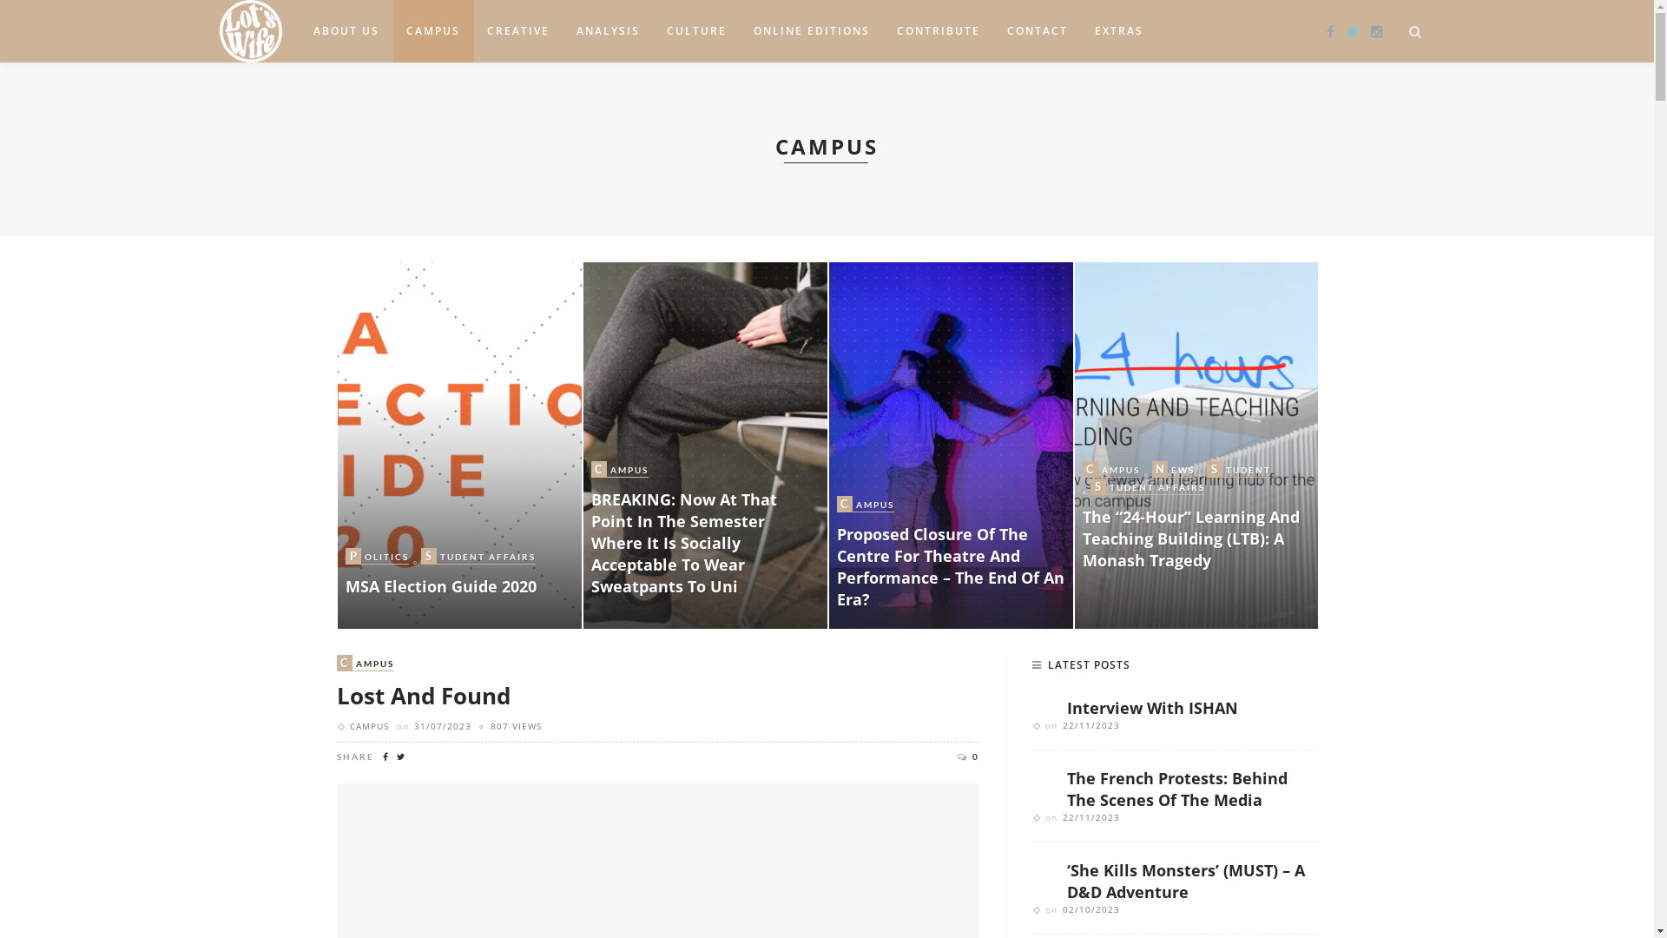 This screenshot has height=938, width=1667. I want to click on C
AMPUS, so click(1110, 470).